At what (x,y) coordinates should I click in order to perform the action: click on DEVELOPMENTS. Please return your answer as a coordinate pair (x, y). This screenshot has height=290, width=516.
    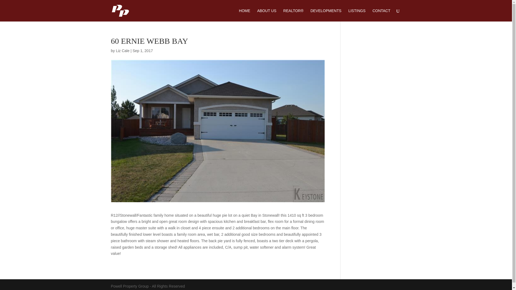
    Looking at the image, I should click on (326, 15).